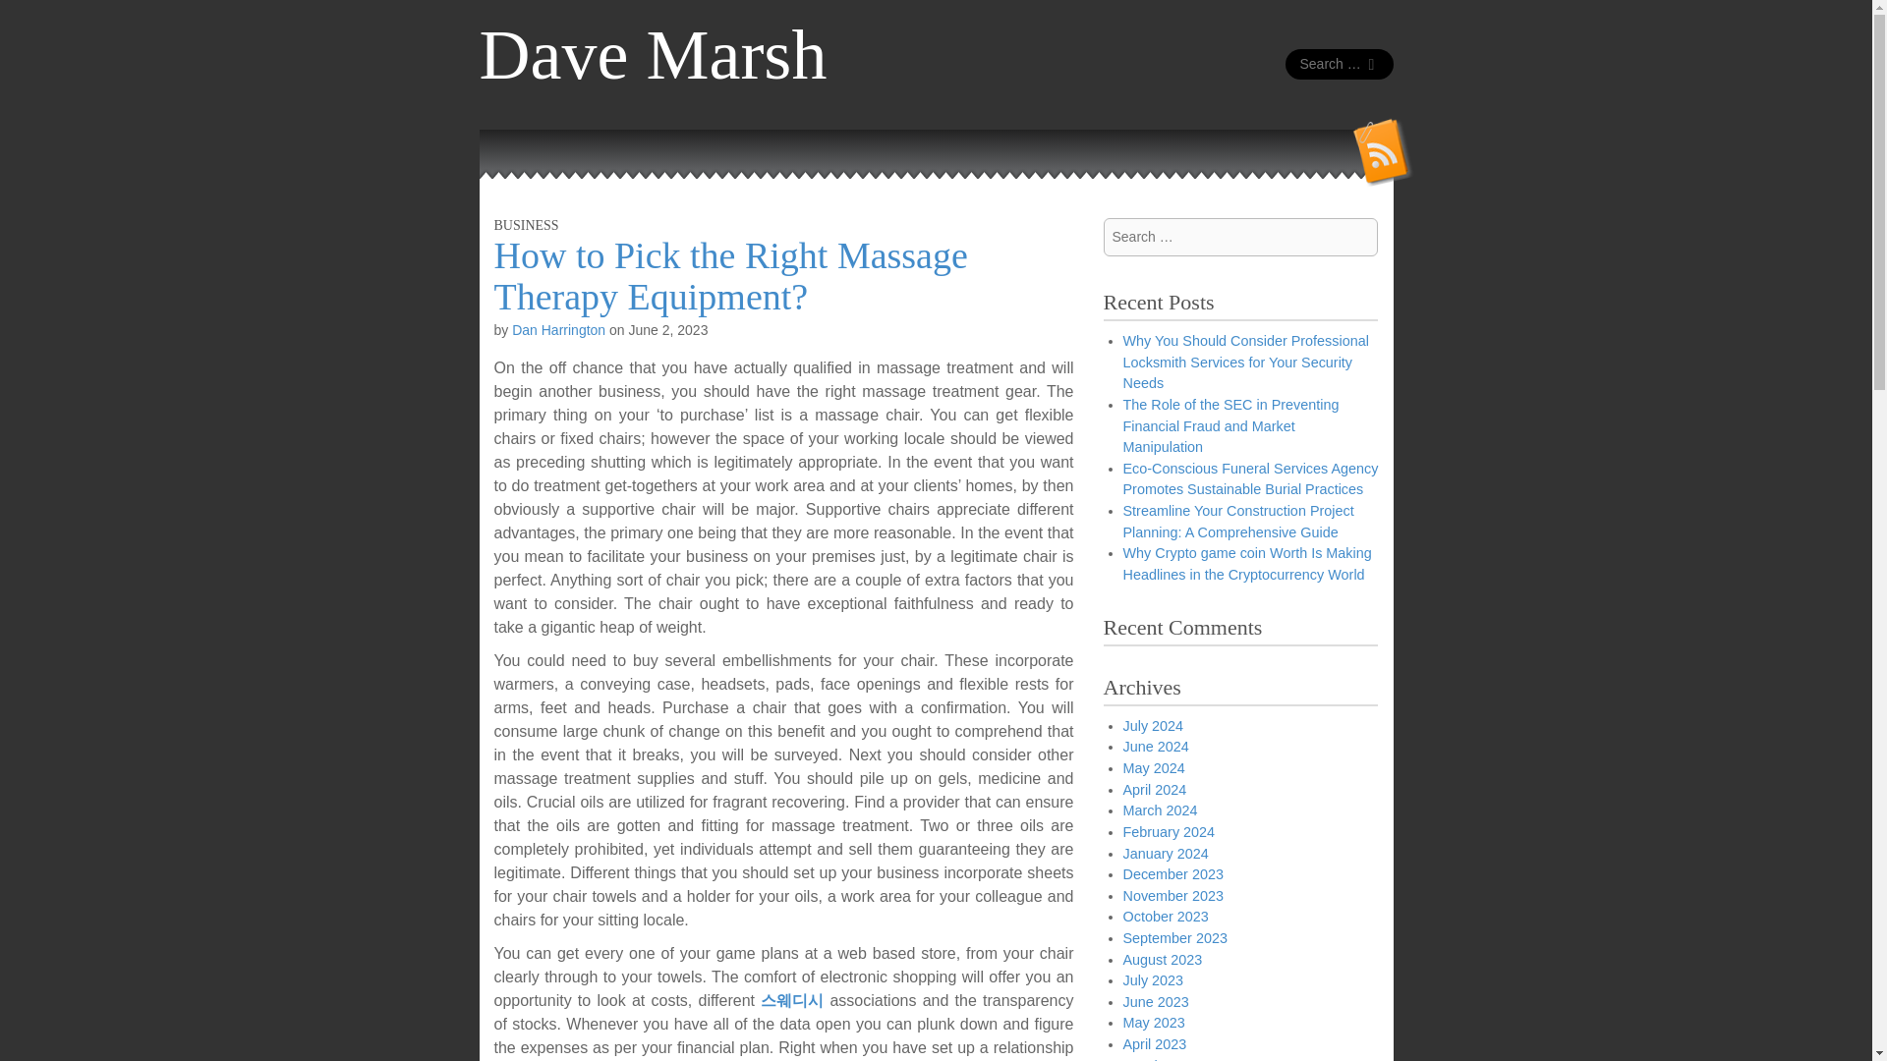 This screenshot has height=1061, width=1887. Describe the element at coordinates (1154, 1022) in the screenshot. I see `May 2023` at that location.